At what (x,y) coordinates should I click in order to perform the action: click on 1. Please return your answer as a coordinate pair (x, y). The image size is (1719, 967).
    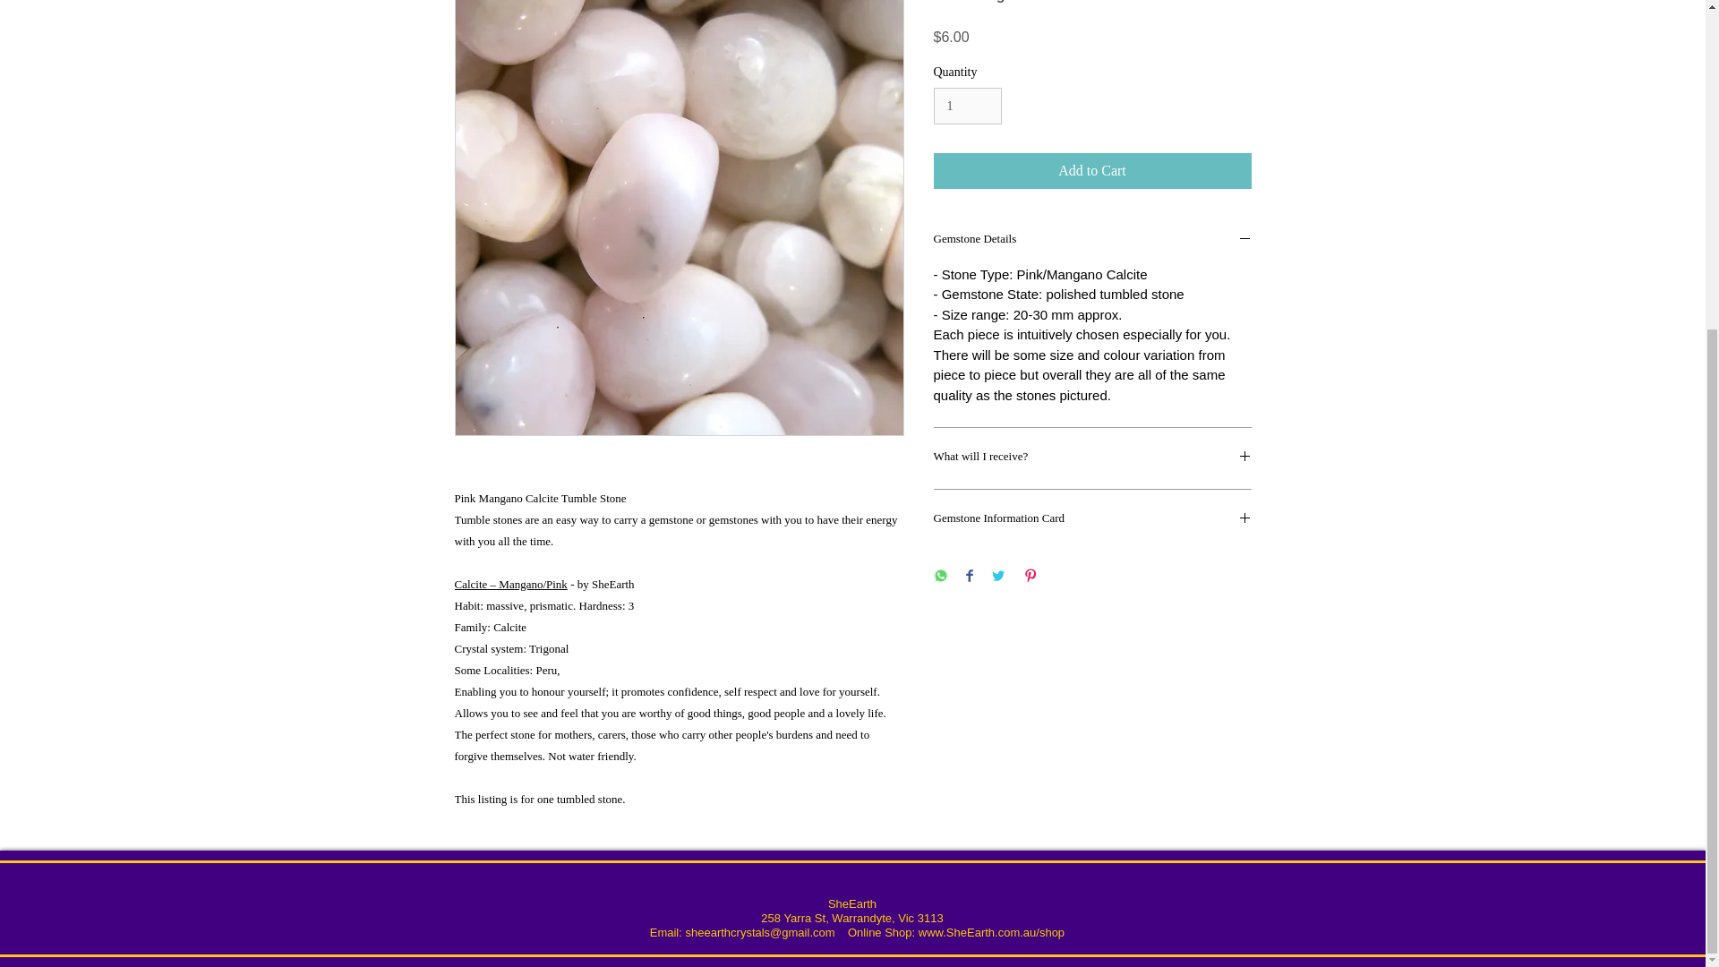
    Looking at the image, I should click on (967, 106).